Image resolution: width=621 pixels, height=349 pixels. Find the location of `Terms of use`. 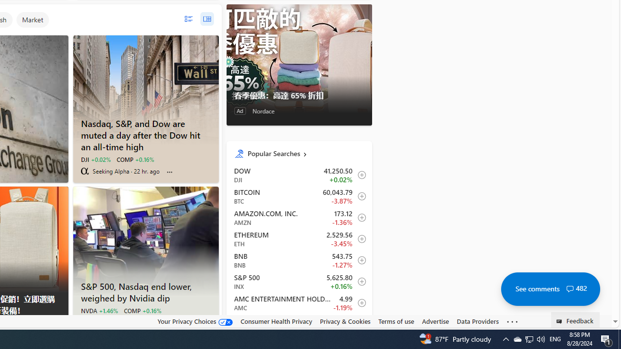

Terms of use is located at coordinates (396, 321).